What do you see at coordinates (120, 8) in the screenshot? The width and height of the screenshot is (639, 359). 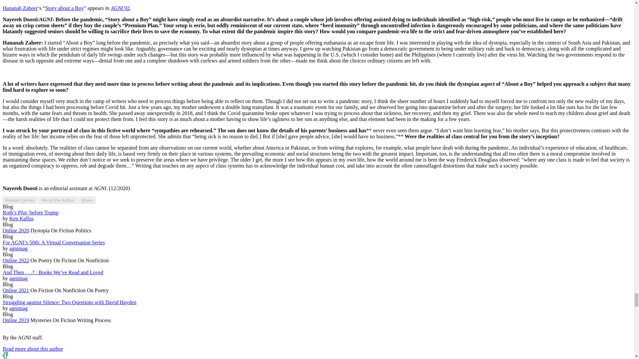 I see `AGNI 92` at bounding box center [120, 8].